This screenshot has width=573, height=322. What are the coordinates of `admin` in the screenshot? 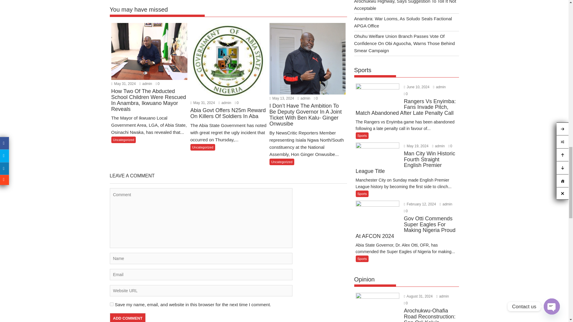 It's located at (224, 103).